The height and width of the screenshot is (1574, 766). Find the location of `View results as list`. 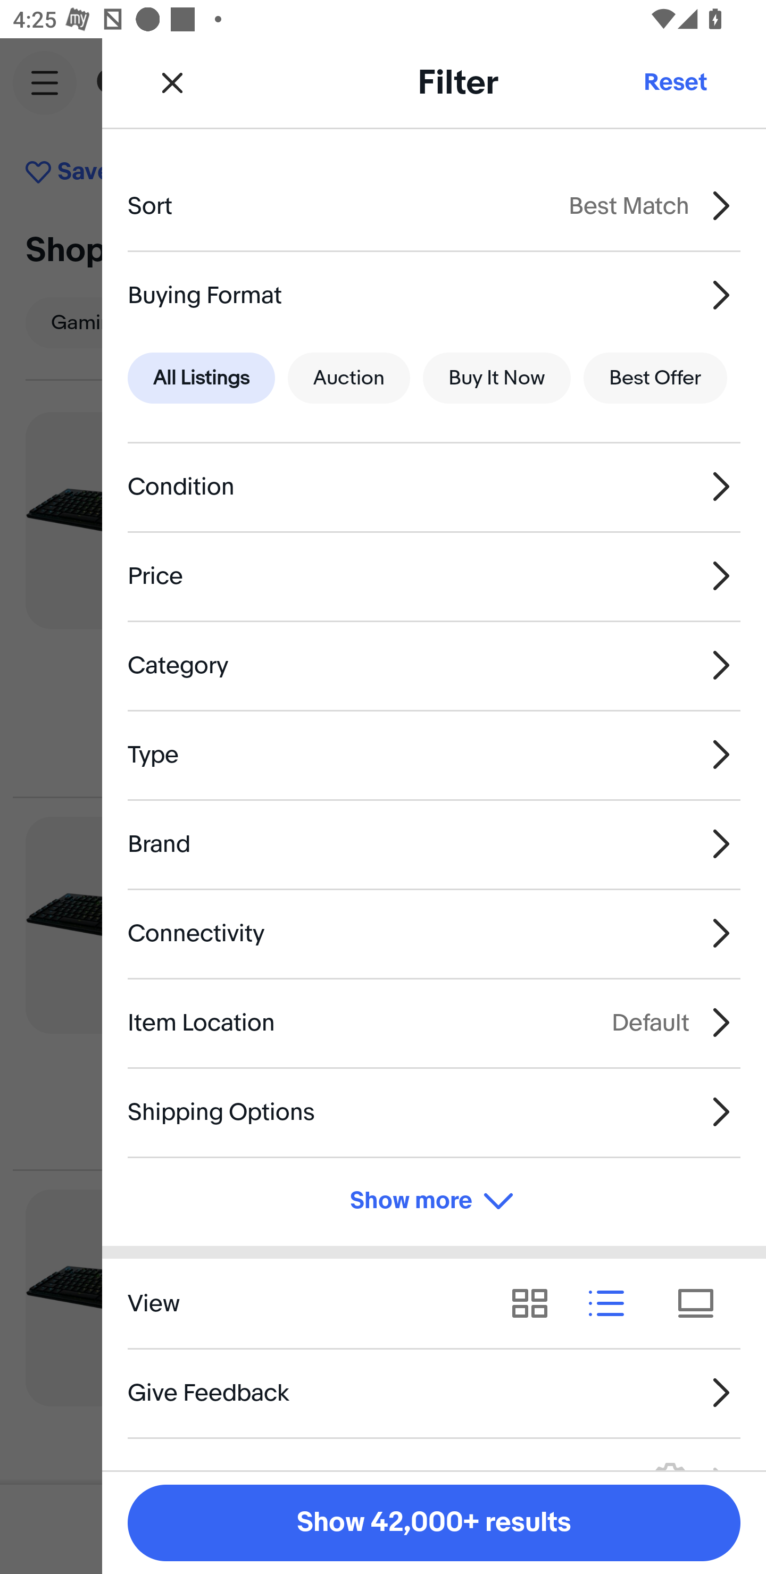

View results as list is located at coordinates (613, 1303).